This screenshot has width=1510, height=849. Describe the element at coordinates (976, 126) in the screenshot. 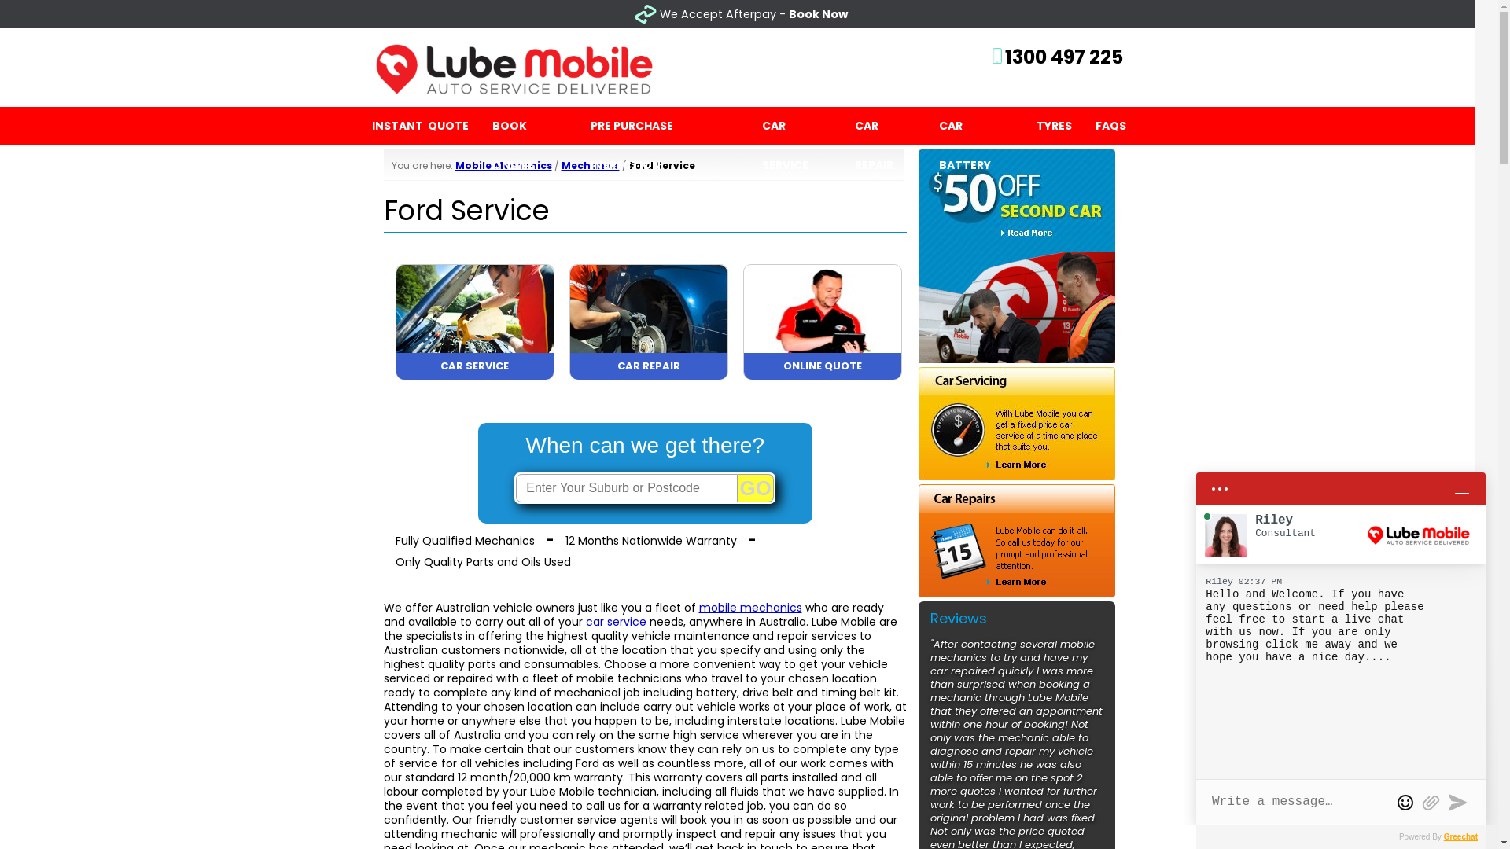

I see `CAR BATTERY` at that location.